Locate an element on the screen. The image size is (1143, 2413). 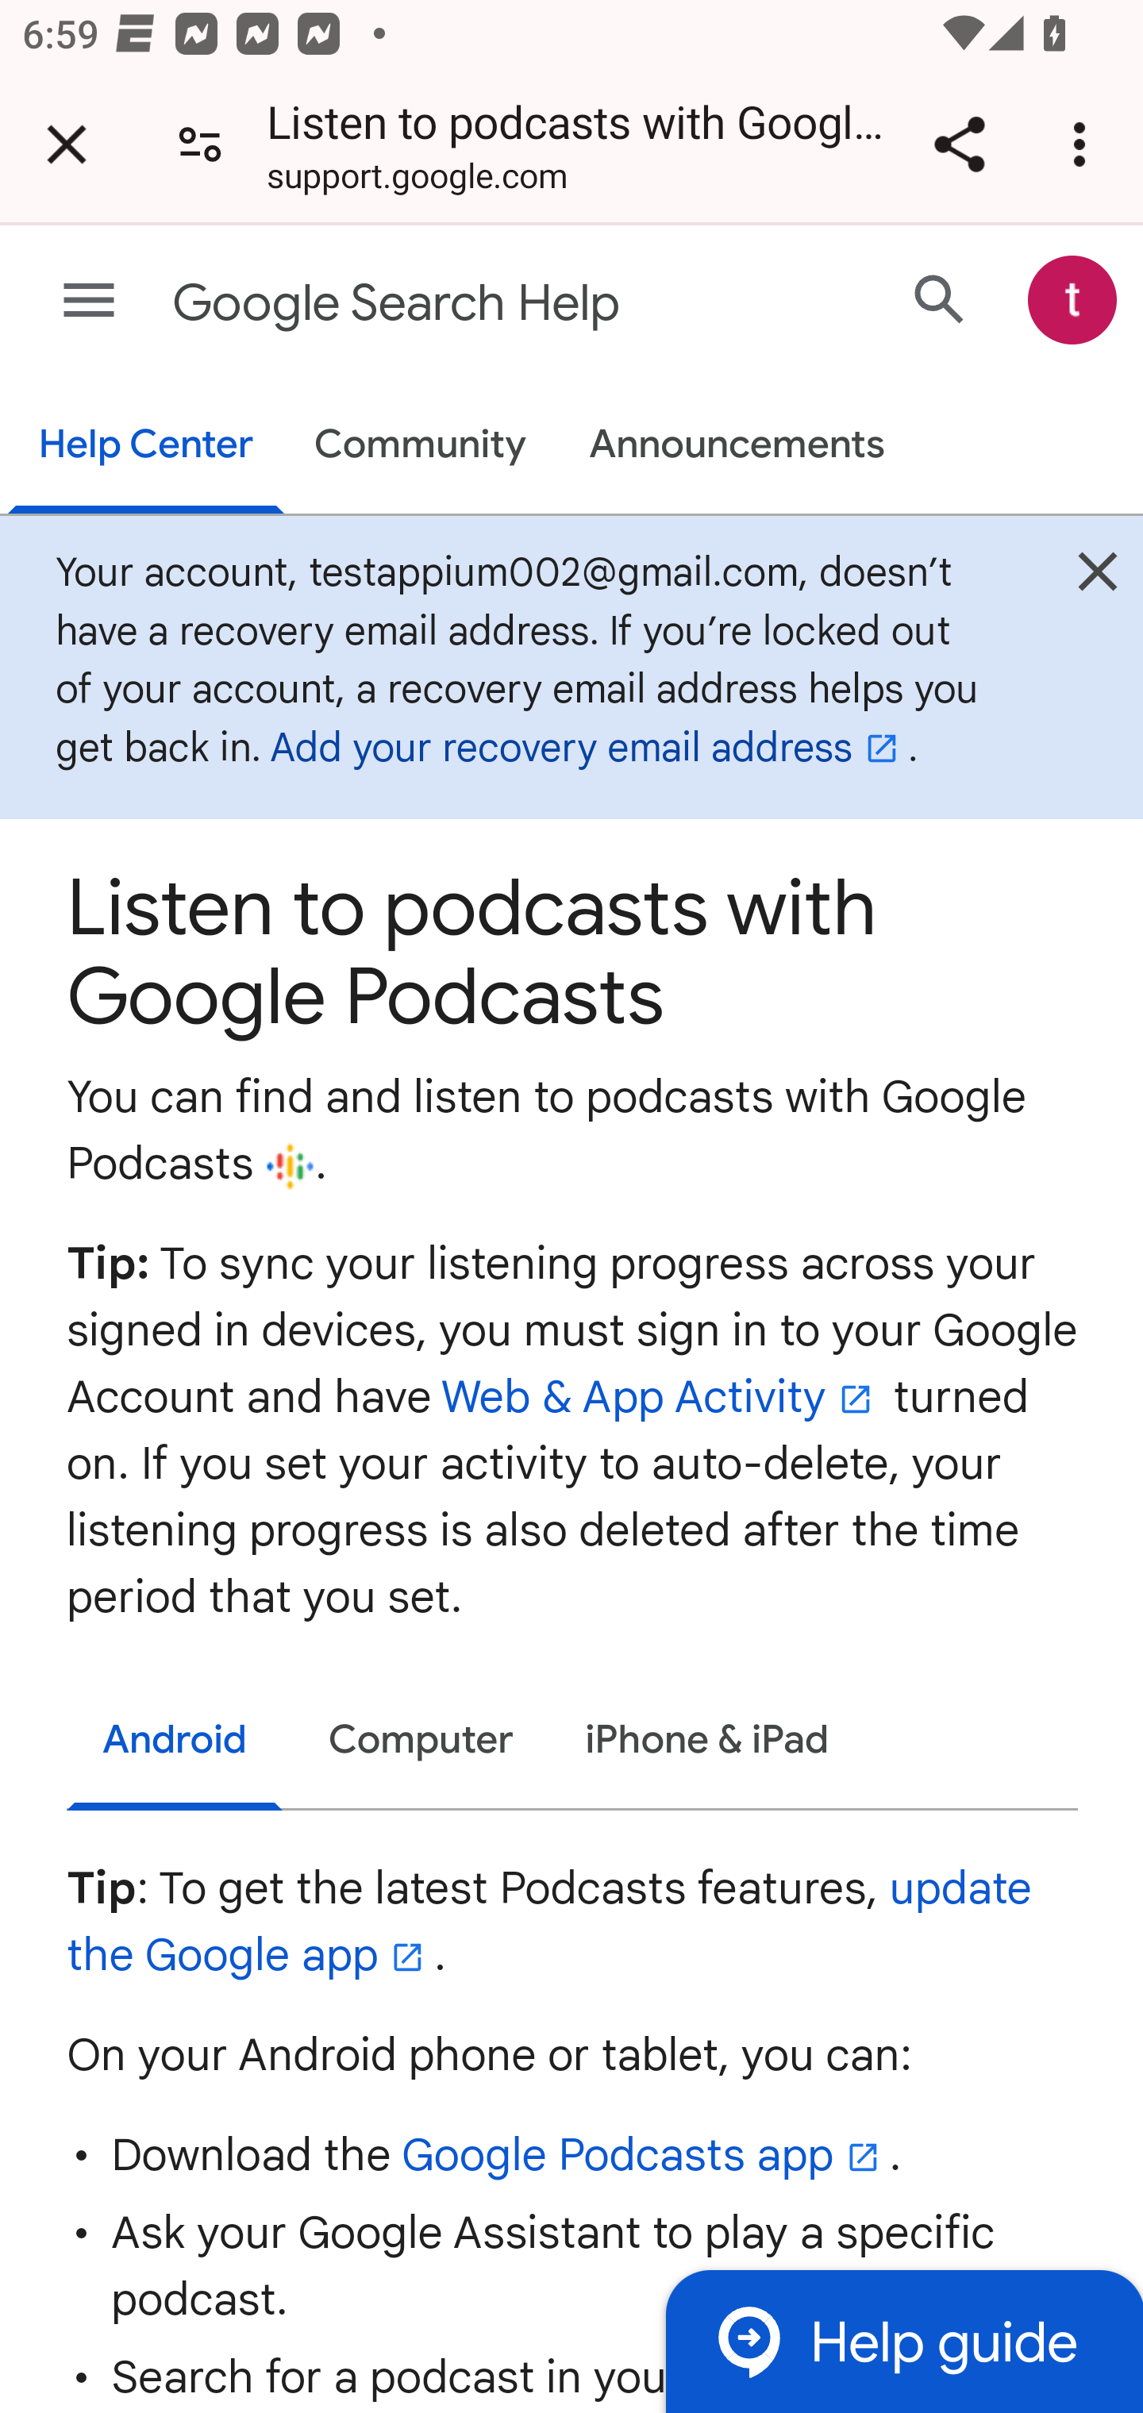
Android is located at coordinates (175, 1741).